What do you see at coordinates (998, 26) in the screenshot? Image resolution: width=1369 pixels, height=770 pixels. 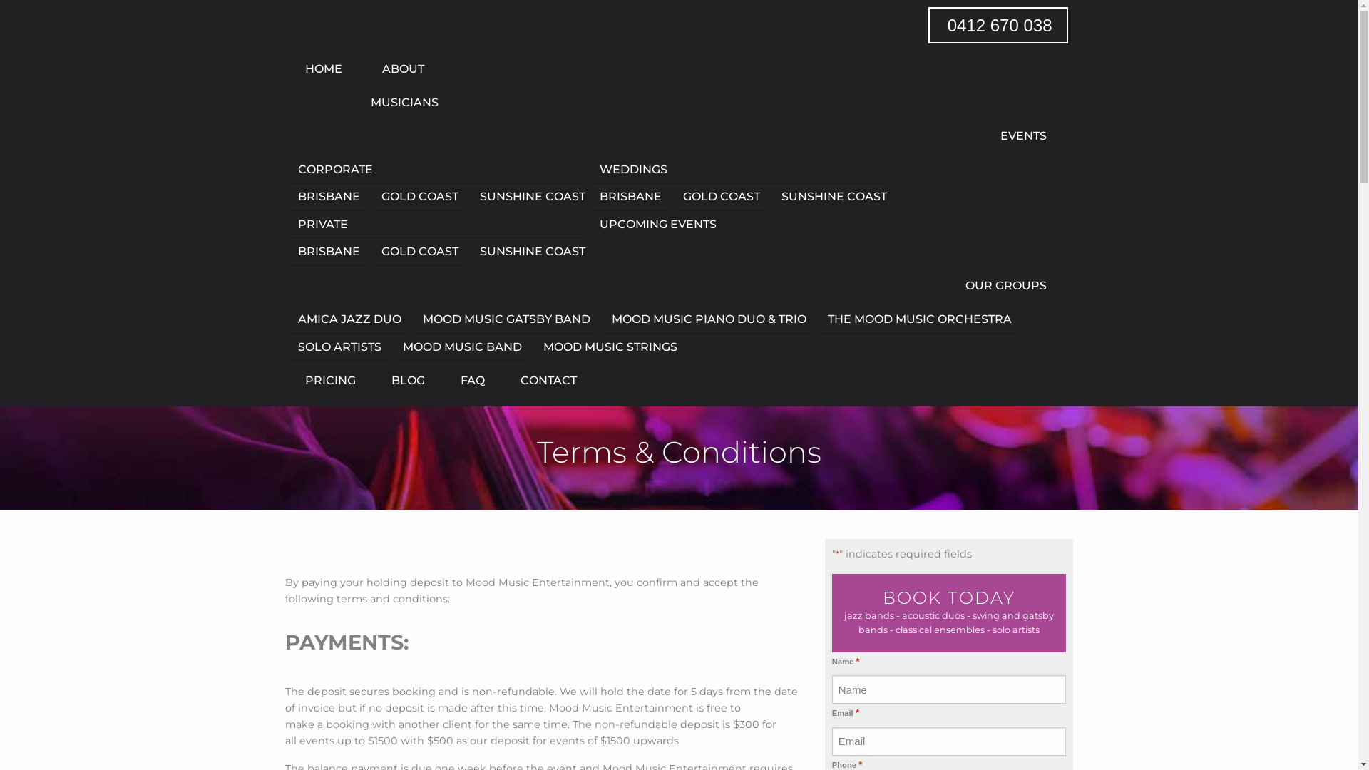 I see `0412 670 038` at bounding box center [998, 26].